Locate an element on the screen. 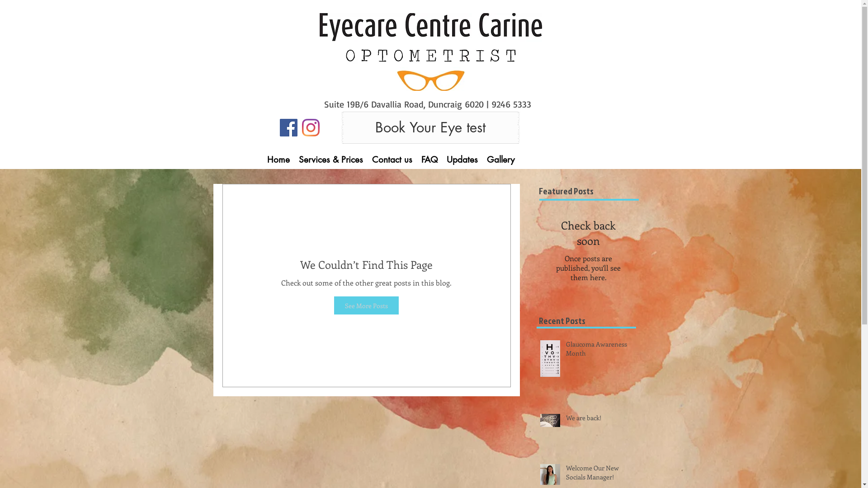 This screenshot has height=488, width=868. Services & Prices is located at coordinates (330, 160).